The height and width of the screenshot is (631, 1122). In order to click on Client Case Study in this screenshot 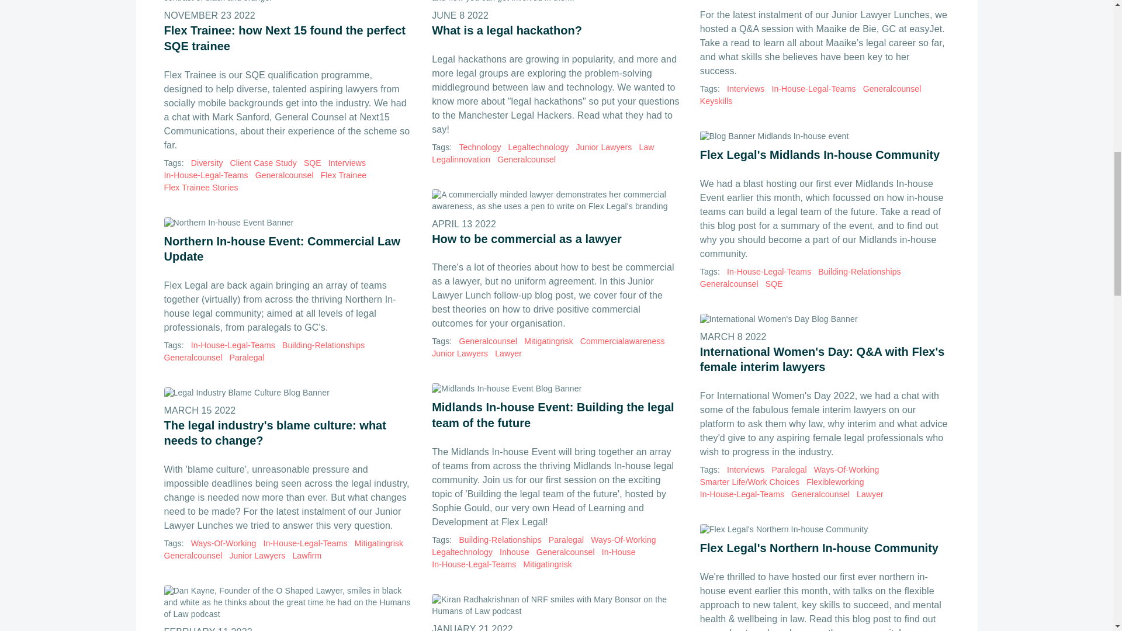, I will do `click(263, 163)`.